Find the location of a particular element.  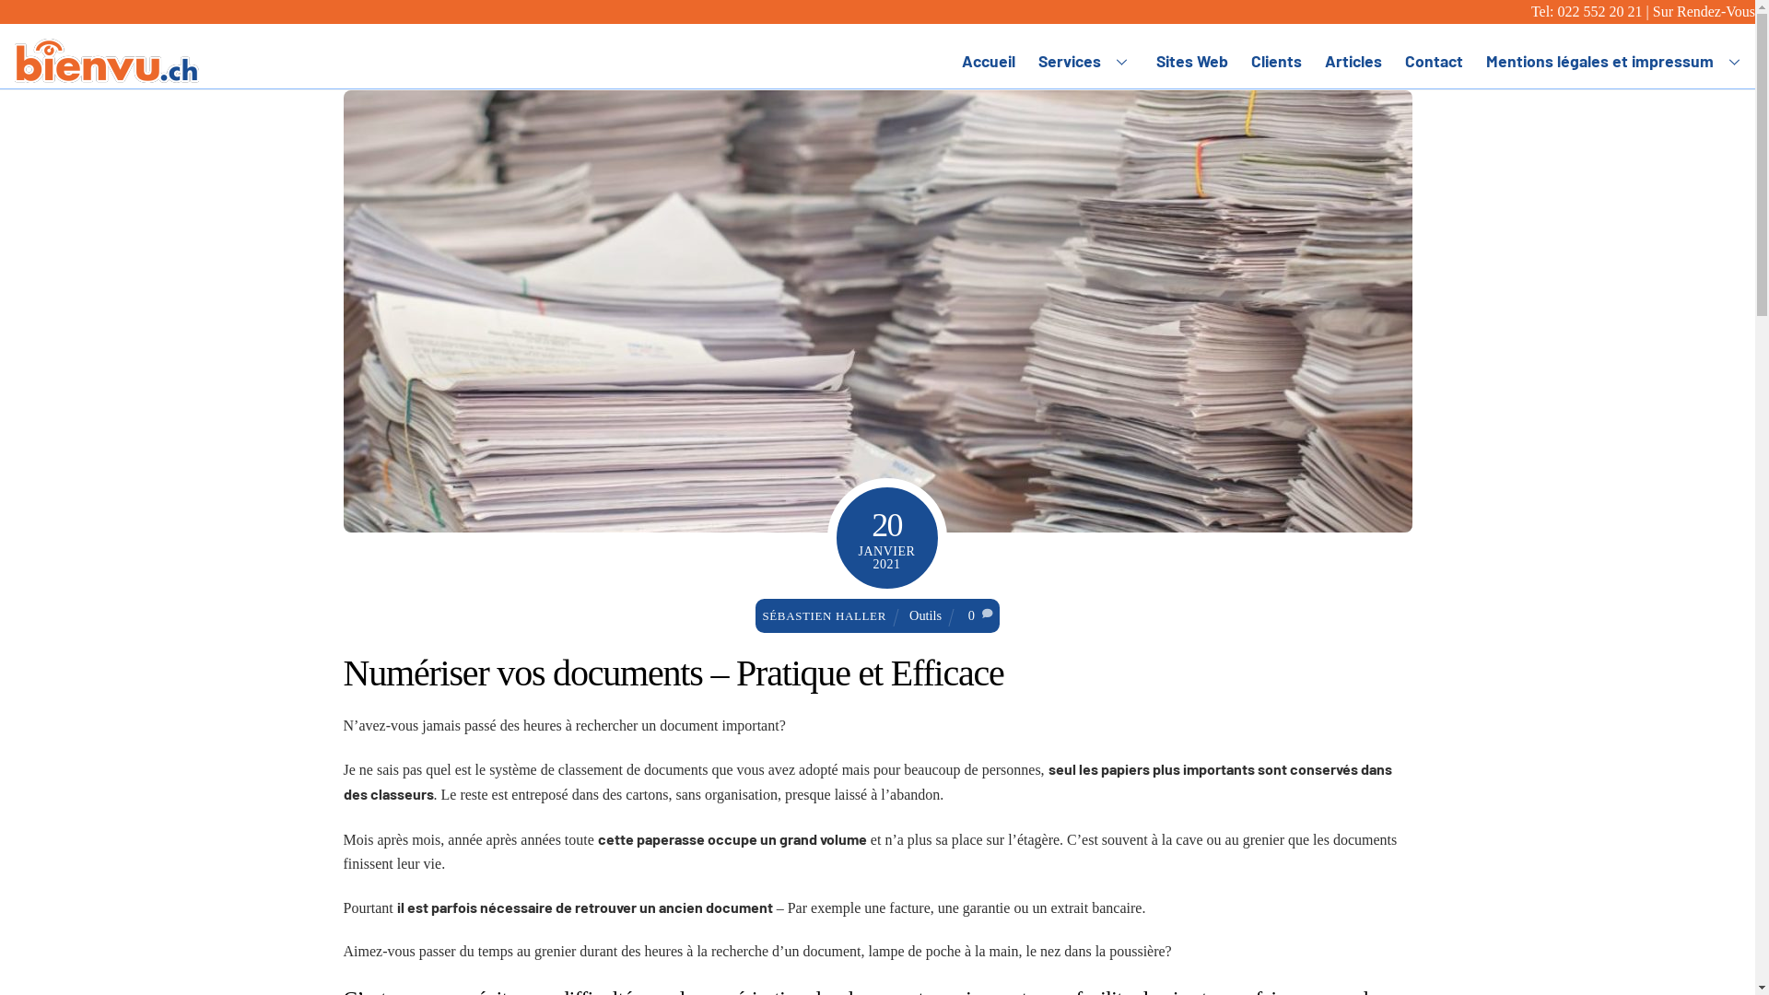

Sites Web is located at coordinates (1192, 61).